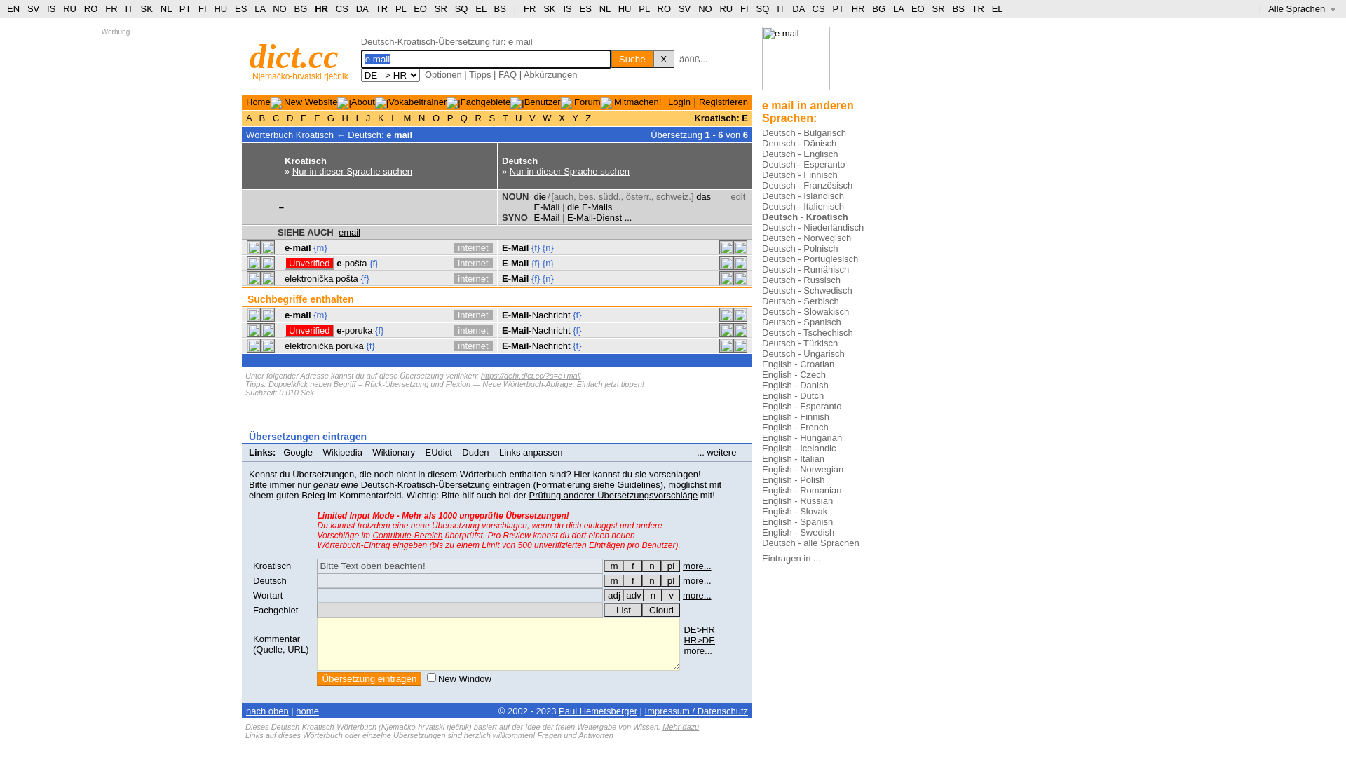 The height and width of the screenshot is (757, 1346). I want to click on E-Mail, so click(547, 217).